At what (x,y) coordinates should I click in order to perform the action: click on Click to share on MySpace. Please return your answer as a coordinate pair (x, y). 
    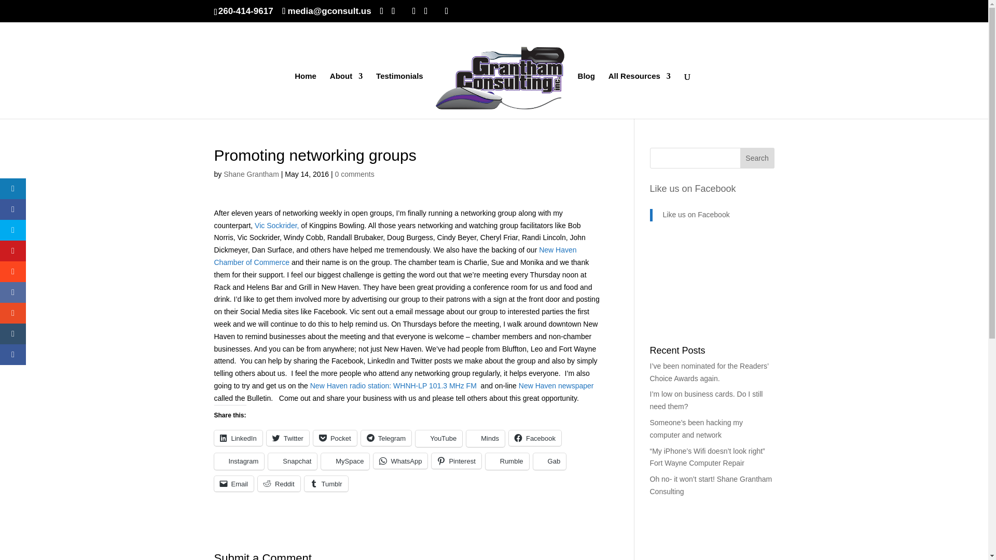
    Looking at the image, I should click on (345, 461).